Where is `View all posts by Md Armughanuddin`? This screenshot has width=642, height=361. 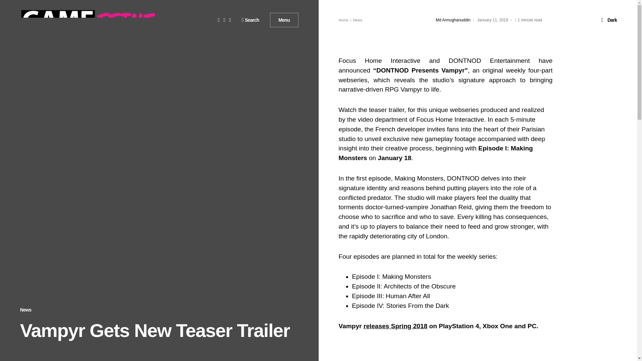 View all posts by Md Armughanuddin is located at coordinates (453, 20).